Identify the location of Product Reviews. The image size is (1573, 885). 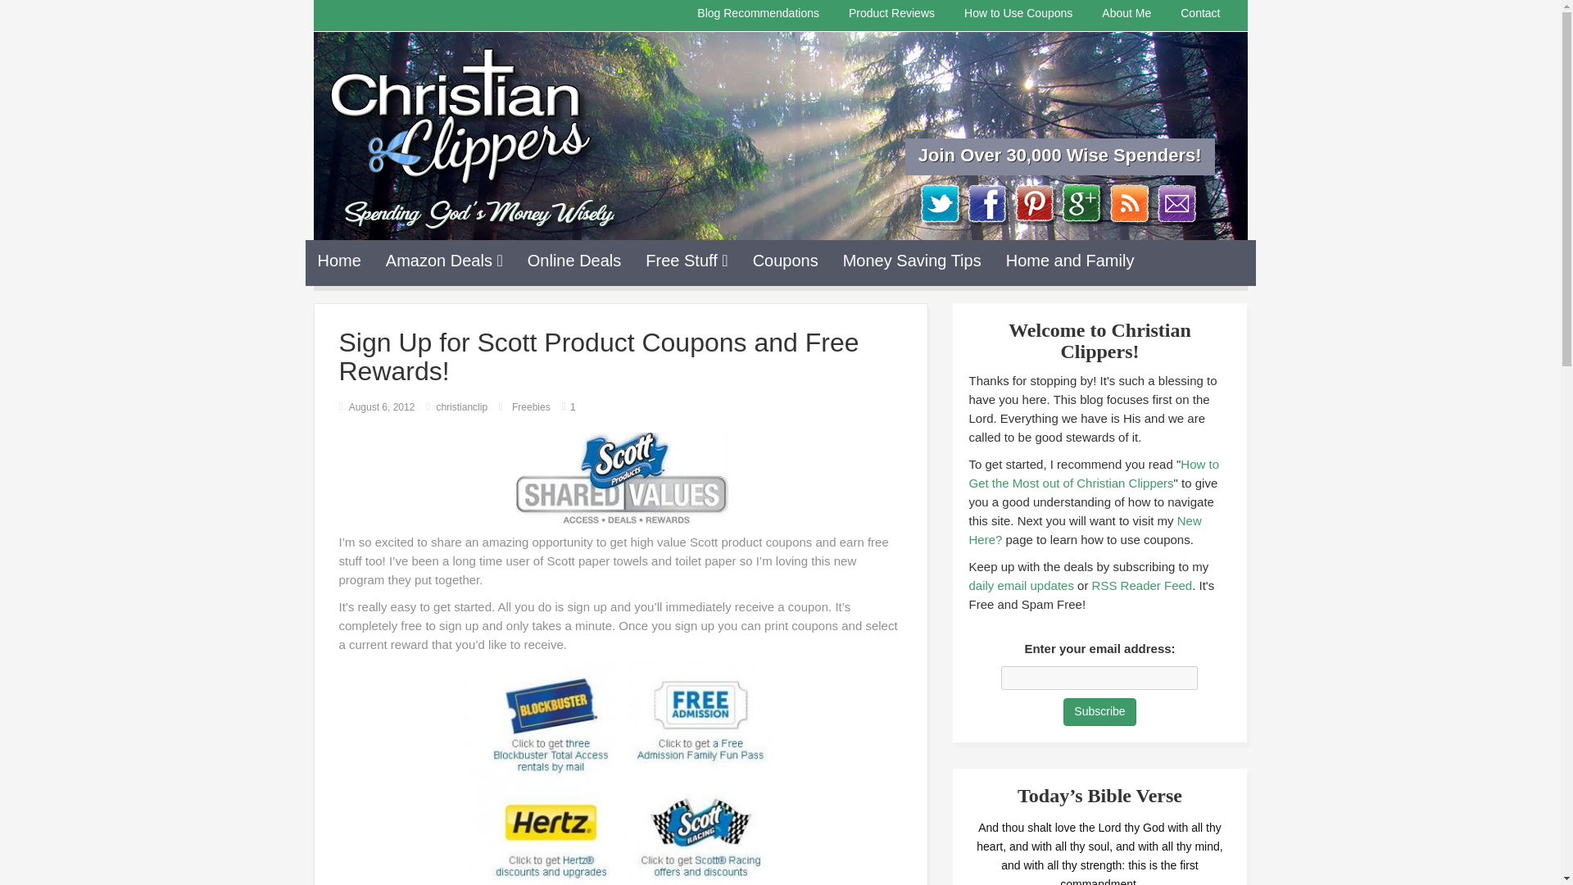
(891, 13).